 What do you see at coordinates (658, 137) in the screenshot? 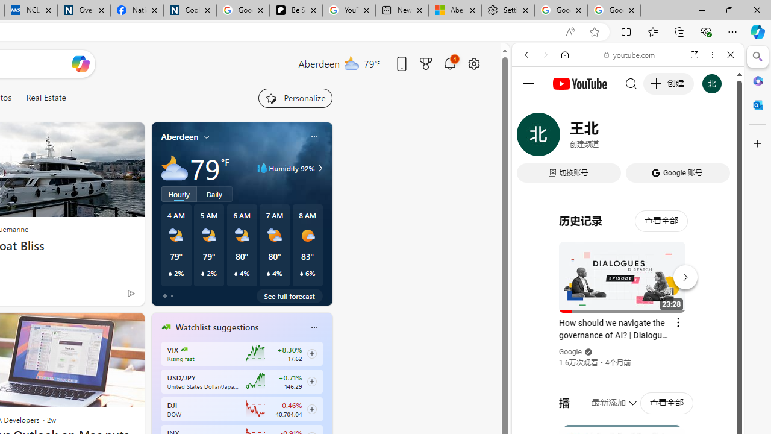
I see `Search Filter, Search Tools` at bounding box center [658, 137].